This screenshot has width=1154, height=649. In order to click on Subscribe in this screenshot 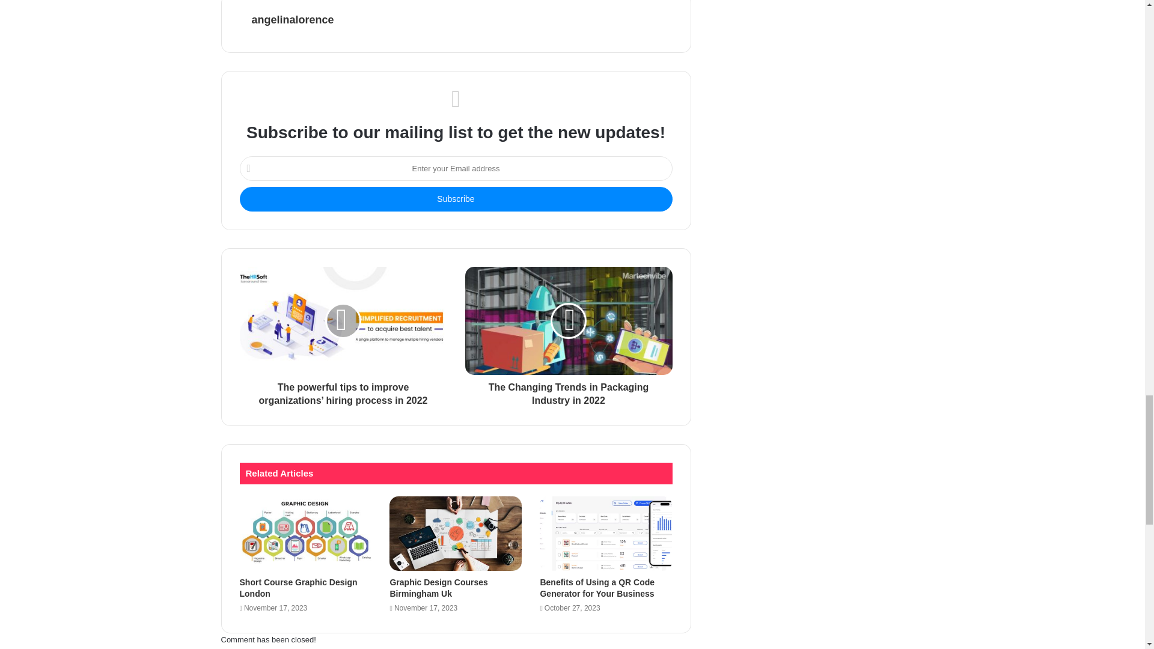, I will do `click(455, 200)`.